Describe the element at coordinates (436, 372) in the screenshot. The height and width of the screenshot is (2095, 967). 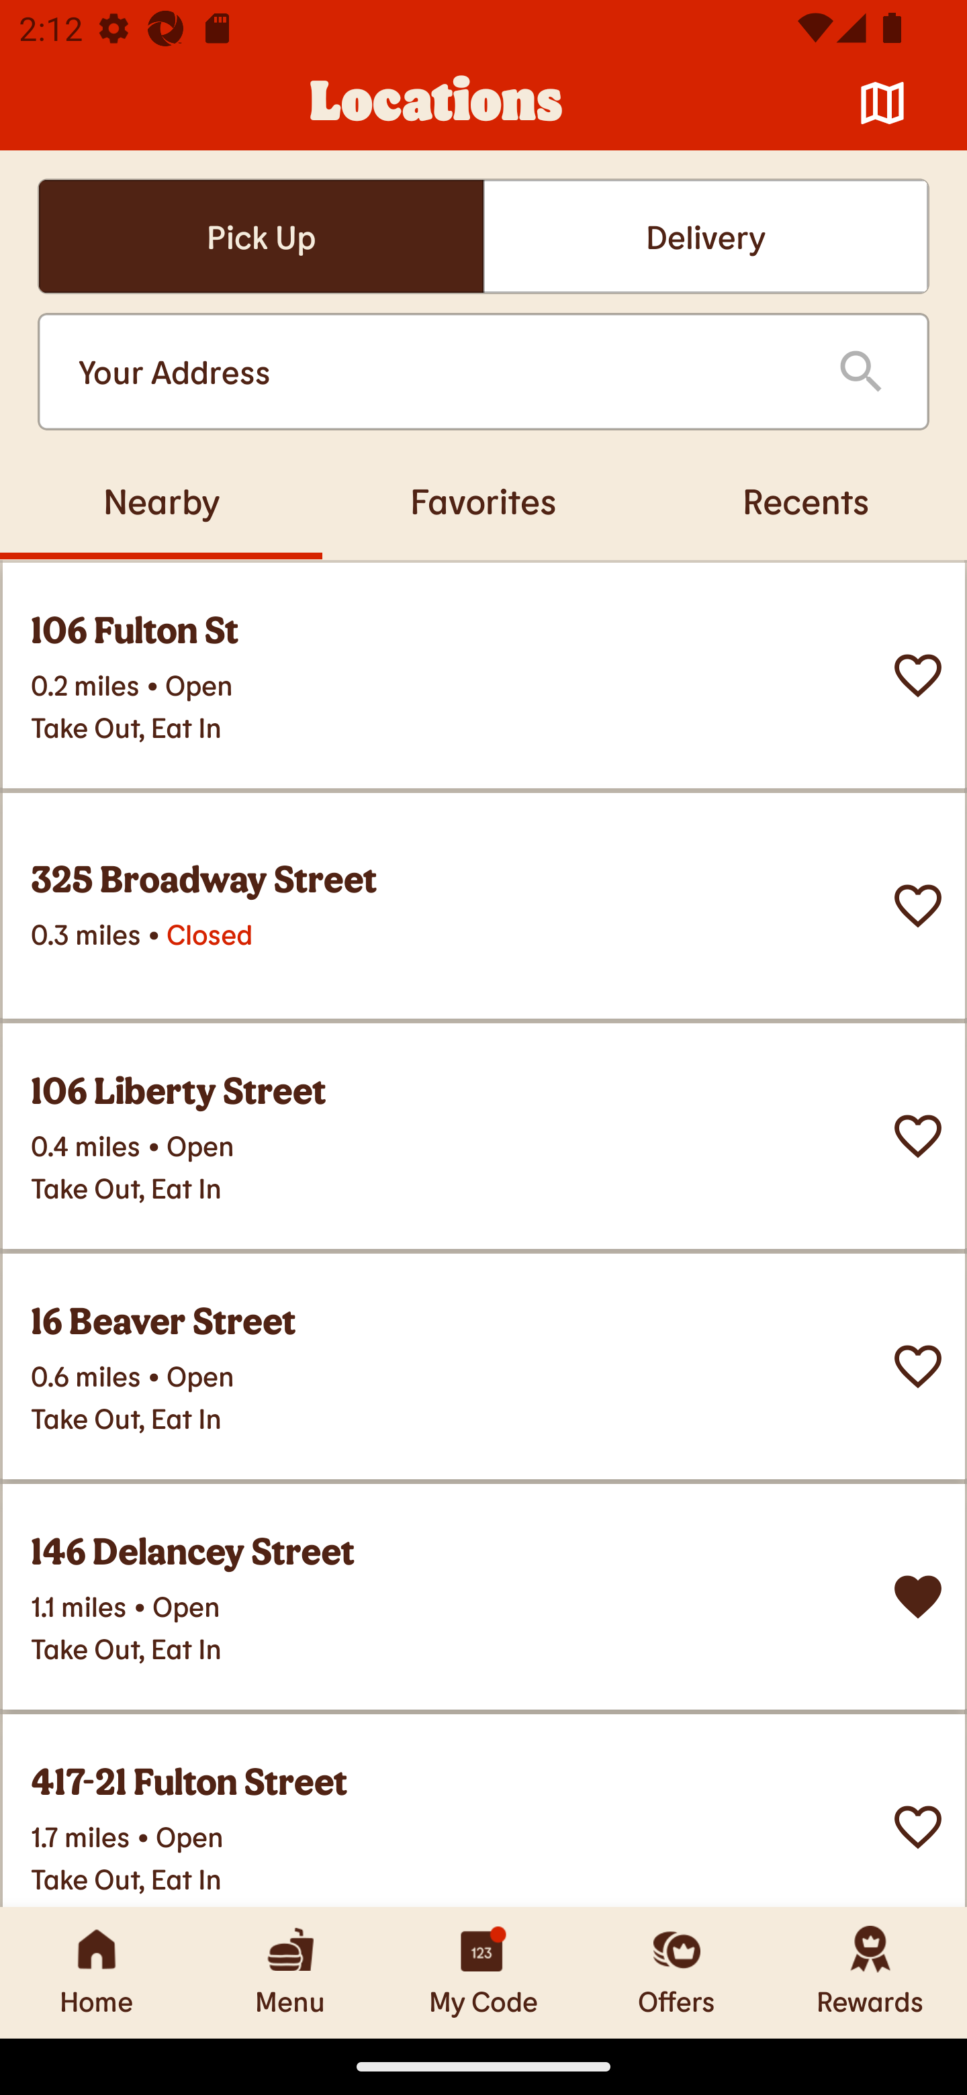
I see `Your Address` at that location.